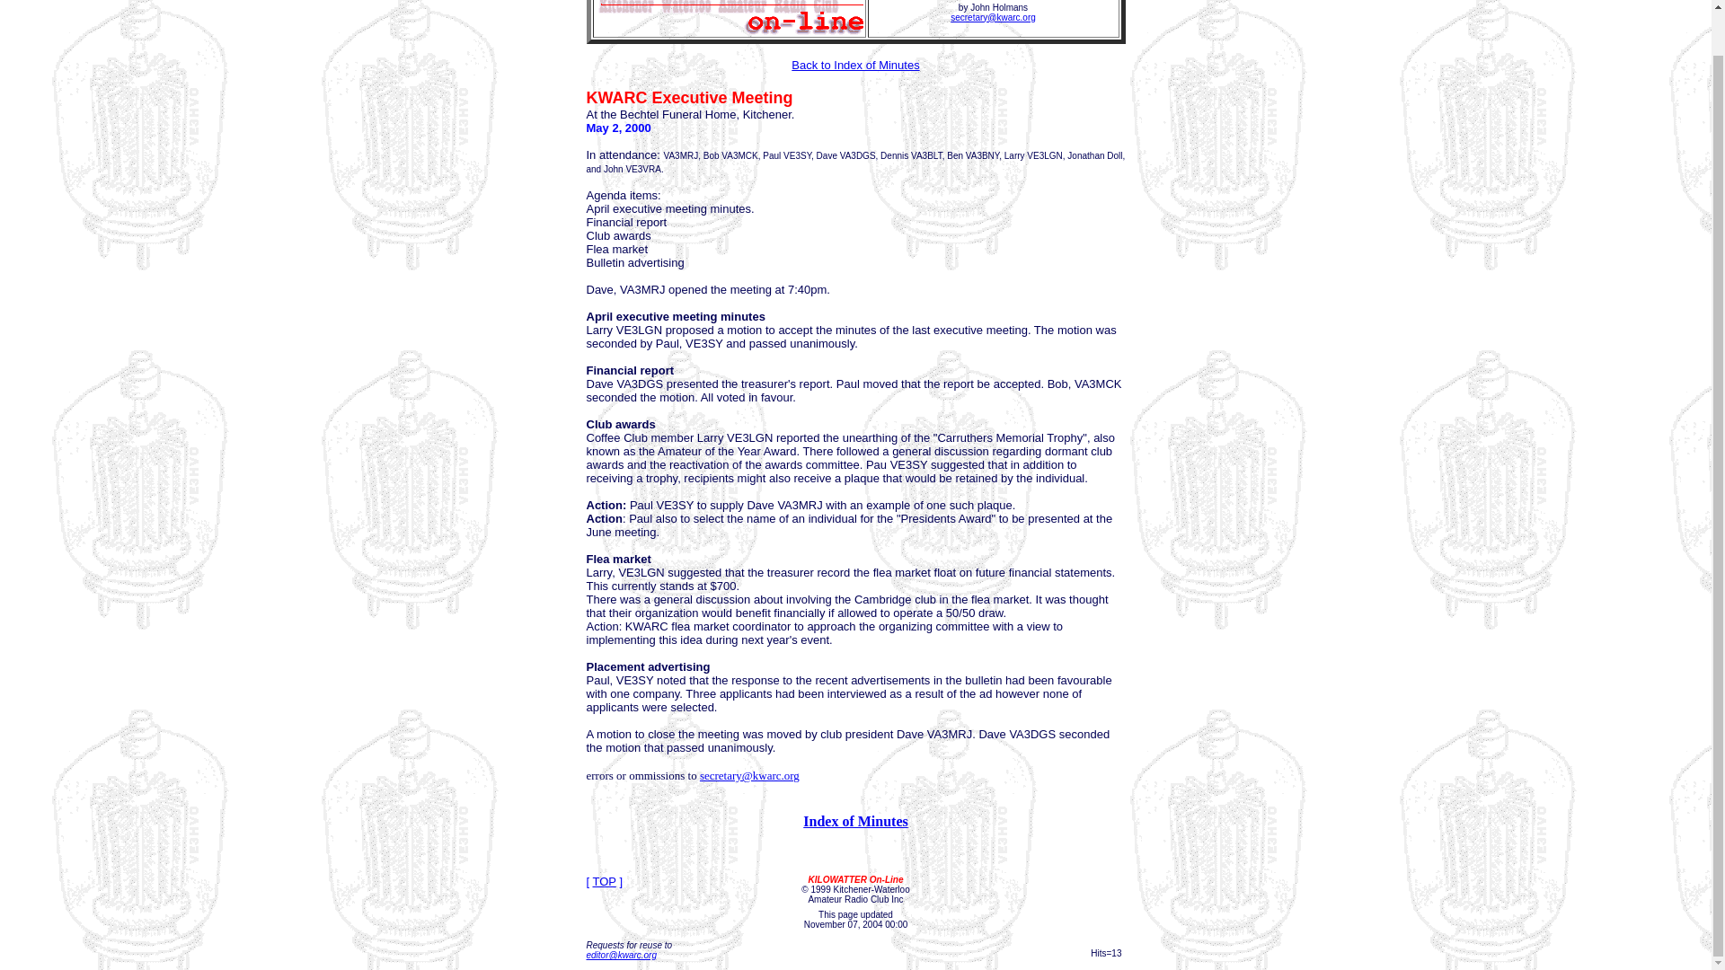 Image resolution: width=1725 pixels, height=970 pixels. Describe the element at coordinates (855, 63) in the screenshot. I see `Back to Index of Minutes` at that location.